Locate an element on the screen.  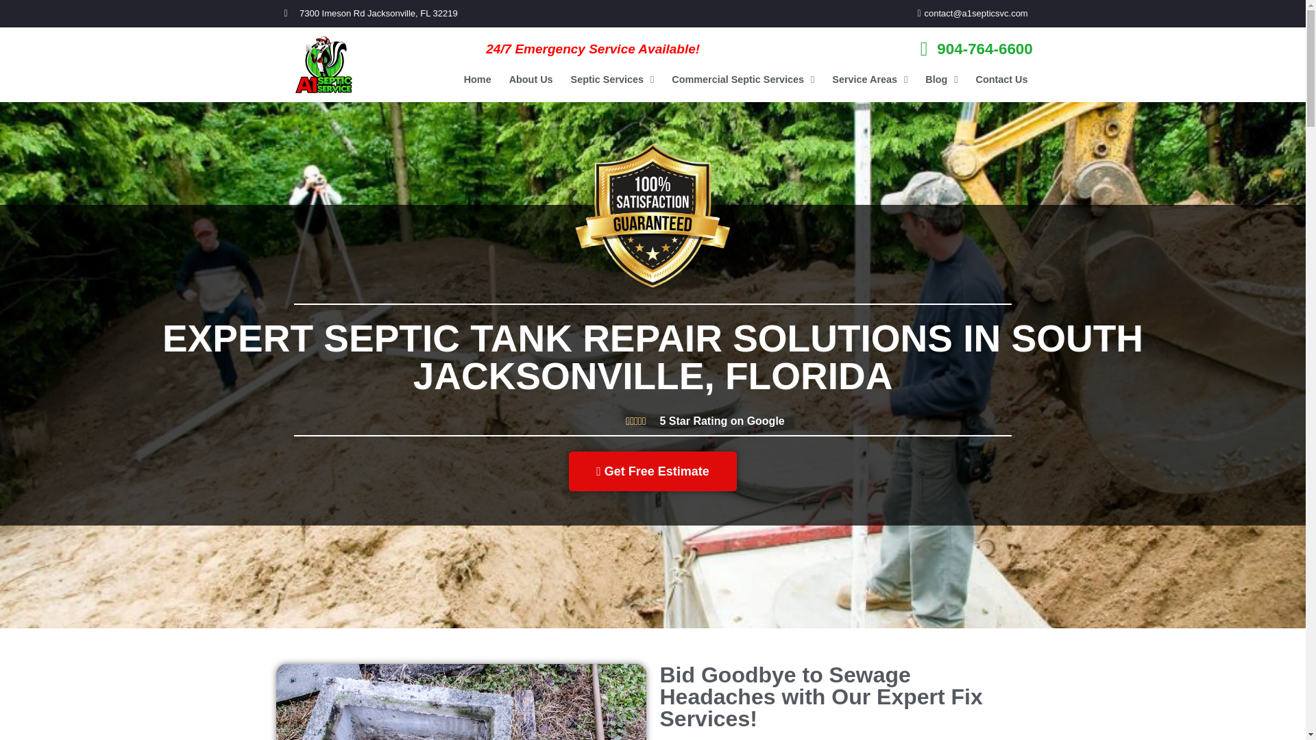
7300 Imeson Rd Jacksonville, FL 32219 is located at coordinates (465, 14).